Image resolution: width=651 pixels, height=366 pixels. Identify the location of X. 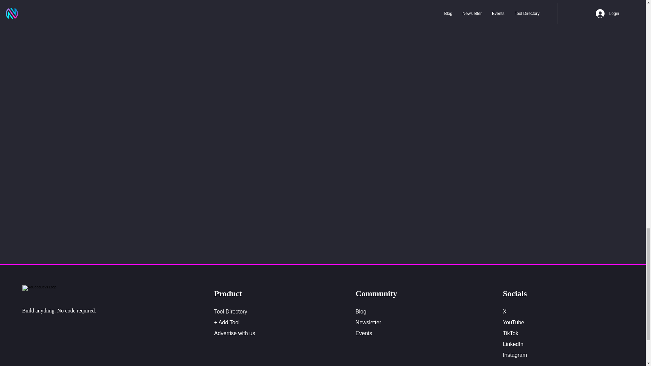
(505, 311).